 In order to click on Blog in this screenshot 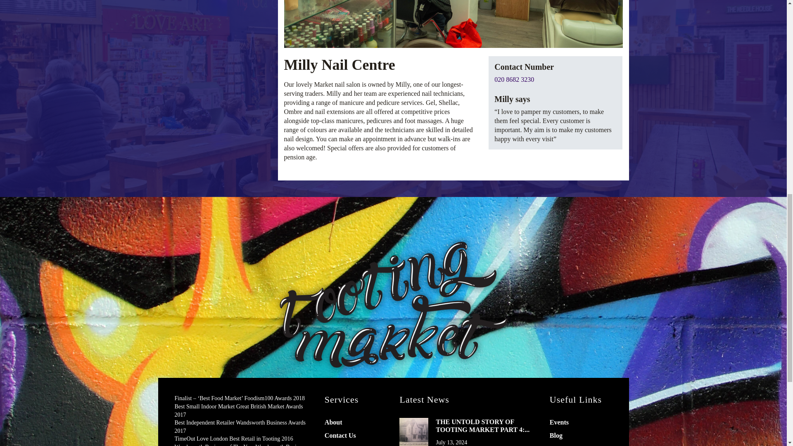, I will do `click(556, 435)`.